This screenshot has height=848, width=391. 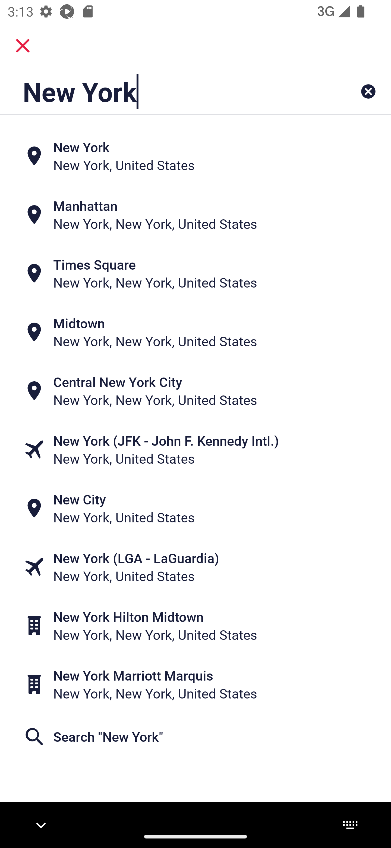 I want to click on Times Square New York, New York, United States, so click(x=195, y=273).